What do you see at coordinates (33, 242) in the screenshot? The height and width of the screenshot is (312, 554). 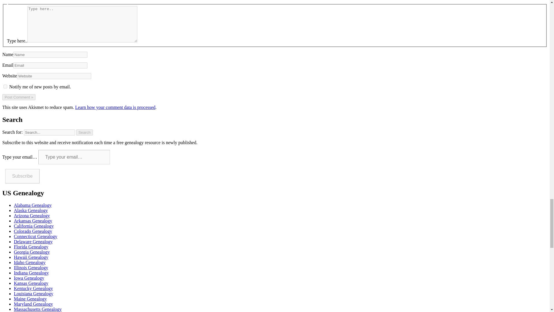 I see `Delaware Genealogy` at bounding box center [33, 242].